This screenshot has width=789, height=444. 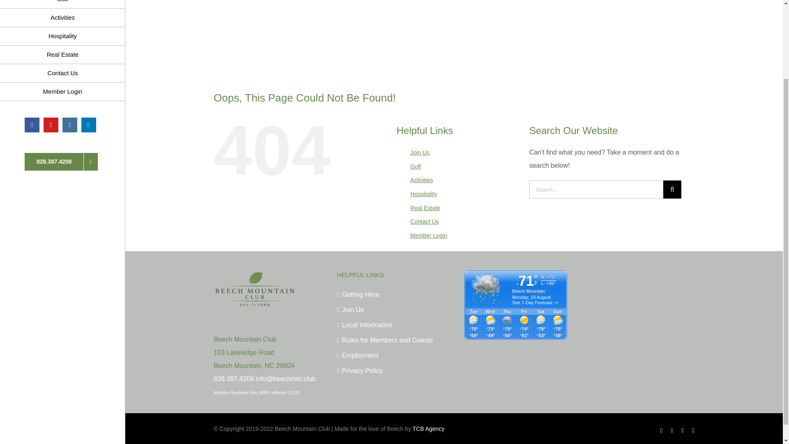 I want to click on LinkedIn, so click(x=89, y=125).